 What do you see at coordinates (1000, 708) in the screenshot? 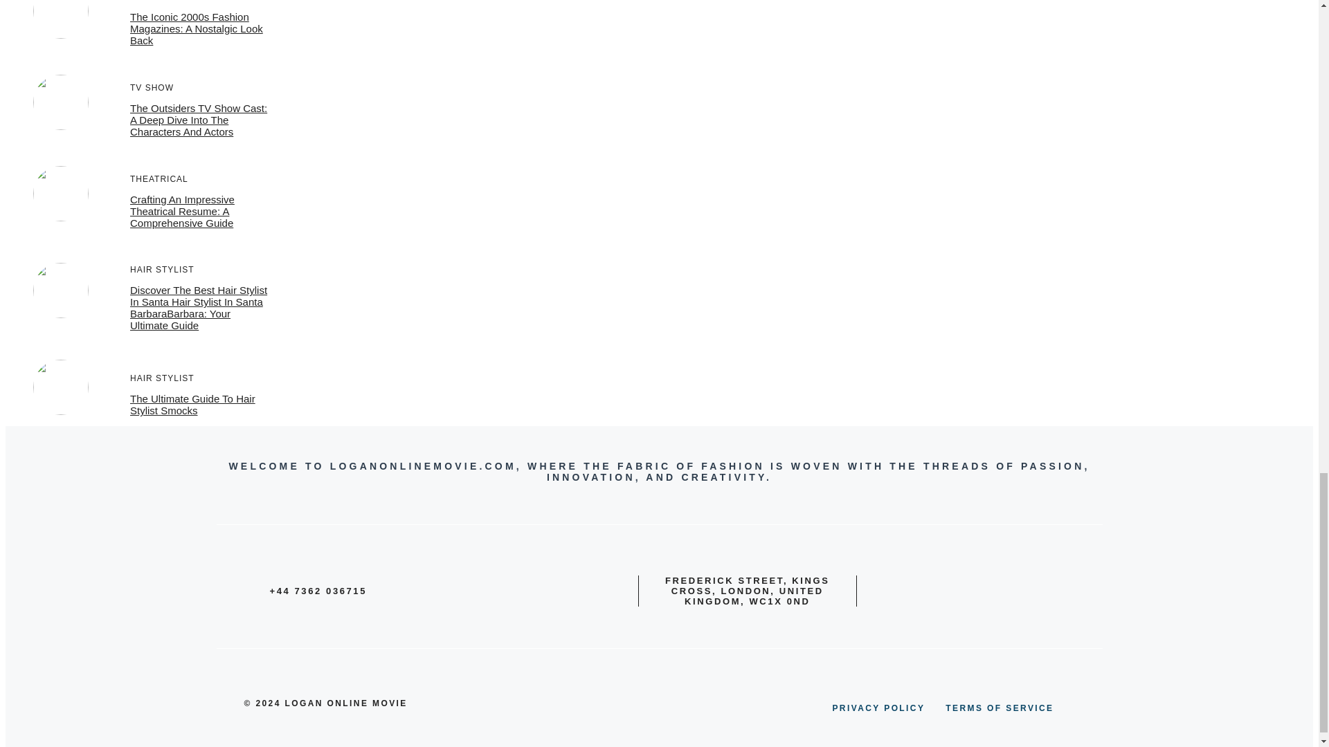
I see `TERMS OF SERVICE` at bounding box center [1000, 708].